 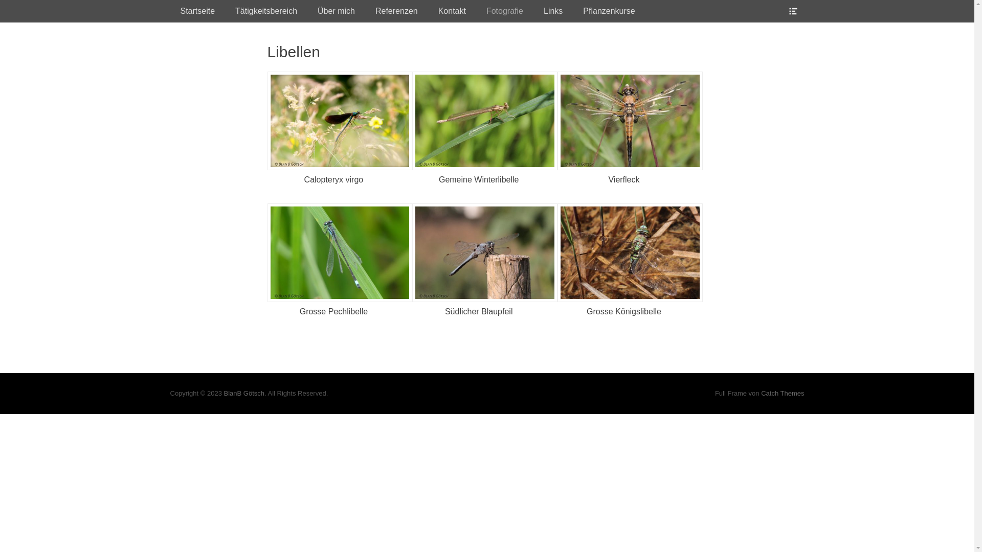 I want to click on Pflanzenkurse, so click(x=609, y=11).